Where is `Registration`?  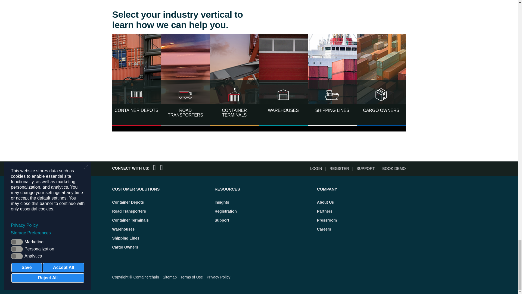
Registration is located at coordinates (342, 169).